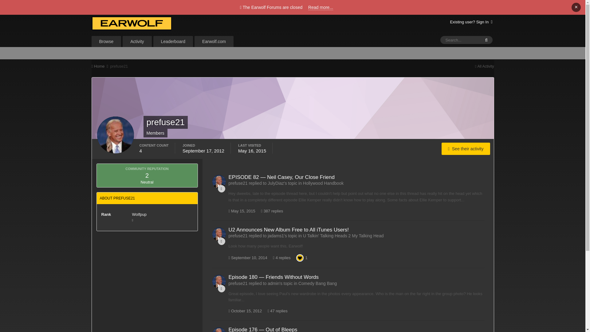 The height and width of the screenshot is (332, 590). I want to click on Existing user? Sign In  , so click(471, 22).